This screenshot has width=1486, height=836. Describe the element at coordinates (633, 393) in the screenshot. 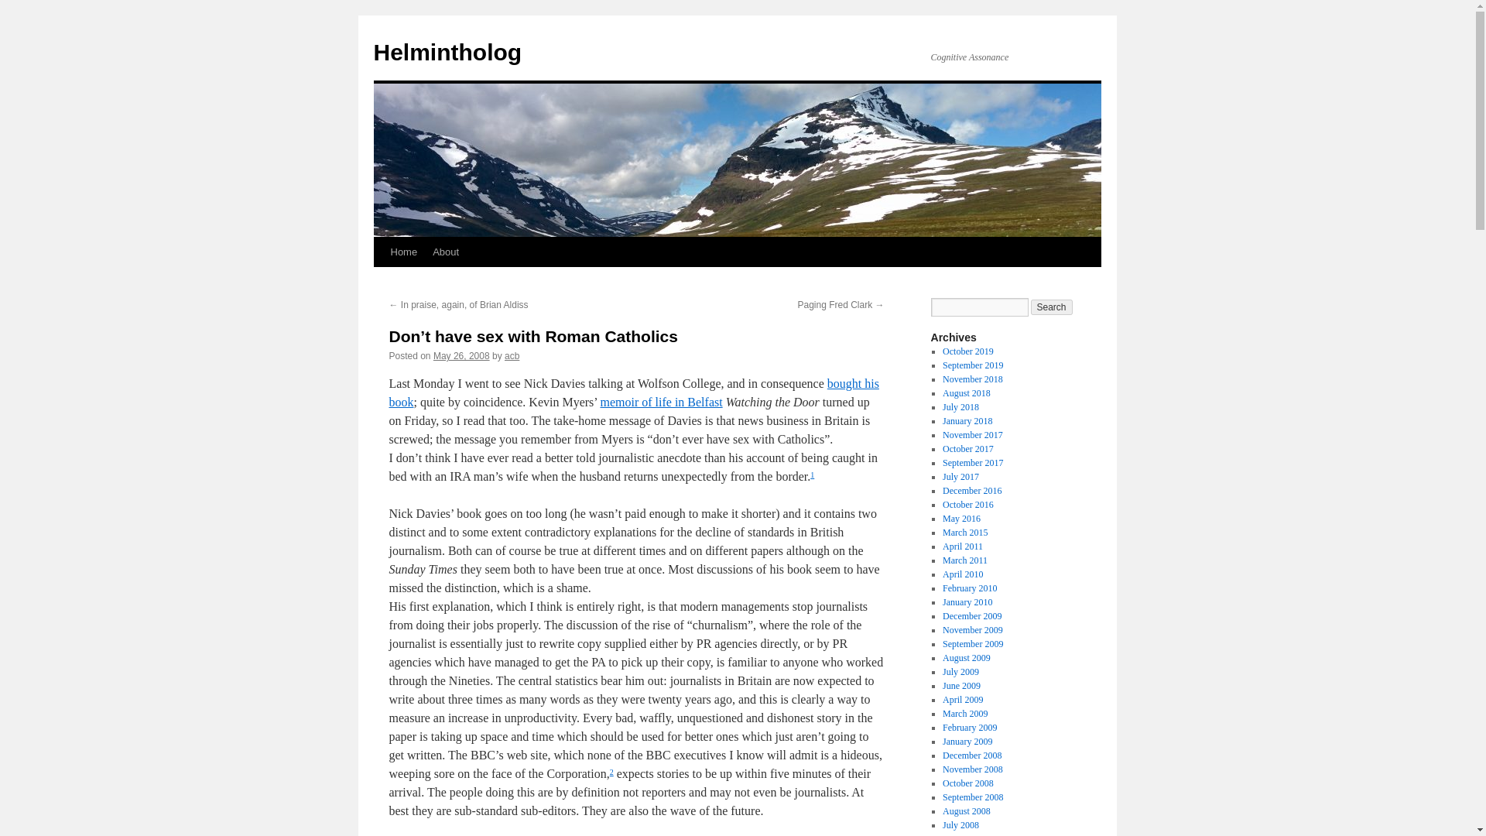

I see `bought his book` at that location.